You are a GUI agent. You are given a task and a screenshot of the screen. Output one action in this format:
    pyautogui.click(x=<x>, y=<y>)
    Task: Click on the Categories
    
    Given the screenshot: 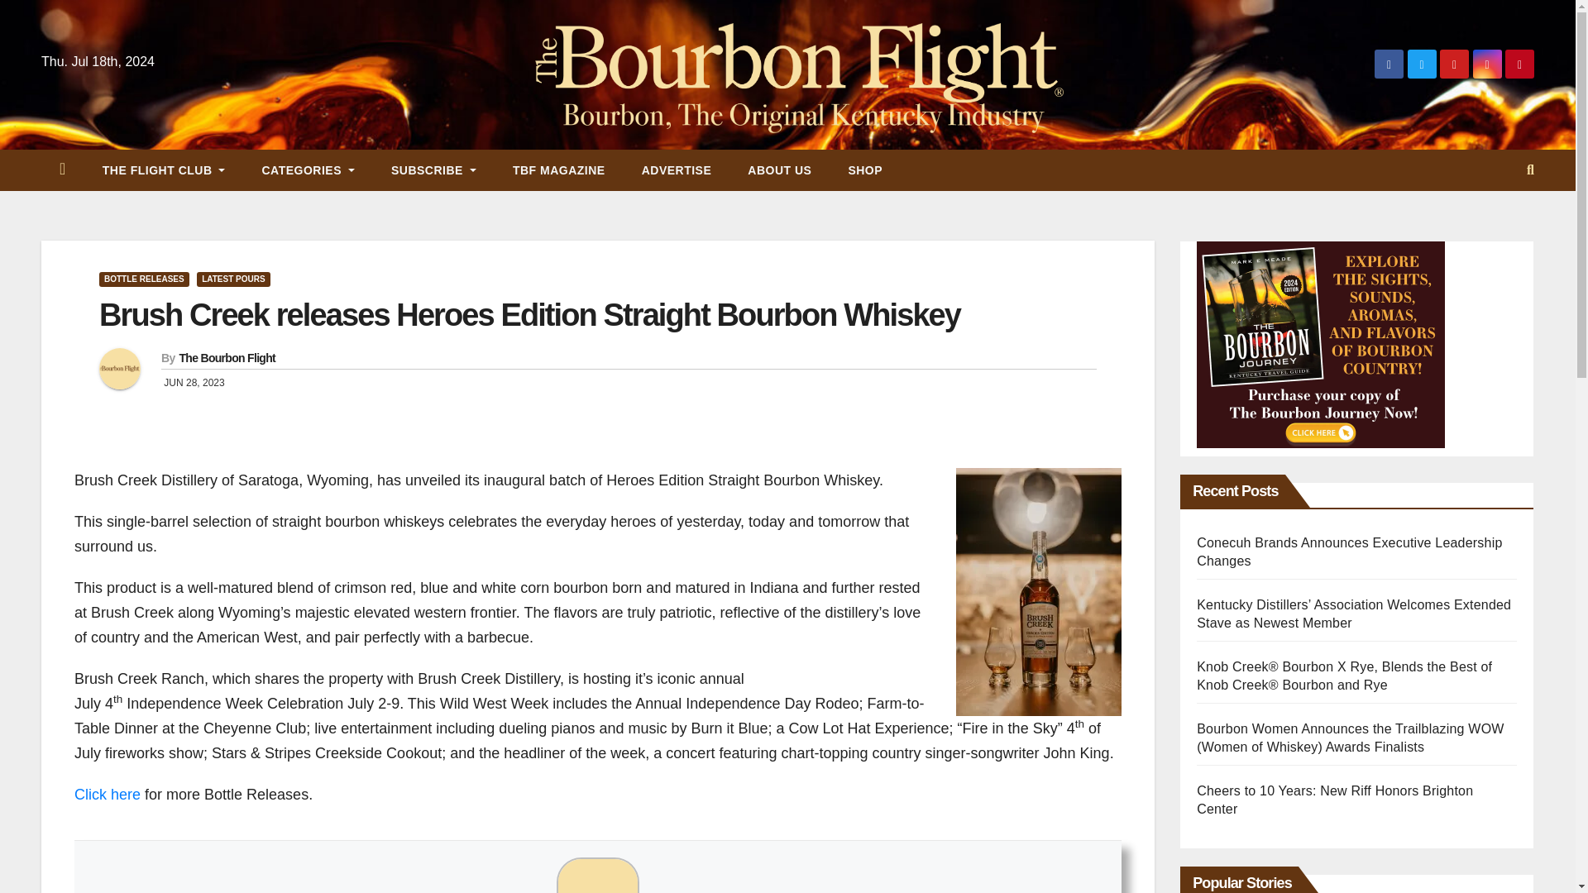 What is the action you would take?
    pyautogui.click(x=307, y=170)
    